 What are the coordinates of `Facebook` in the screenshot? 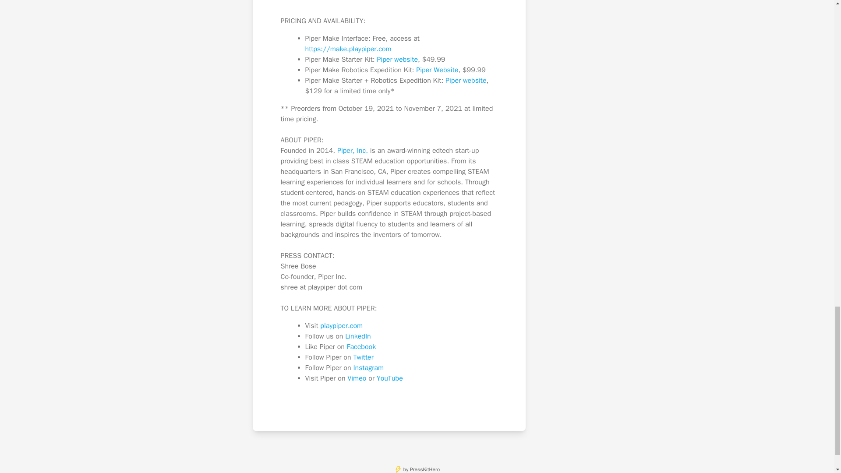 It's located at (361, 347).